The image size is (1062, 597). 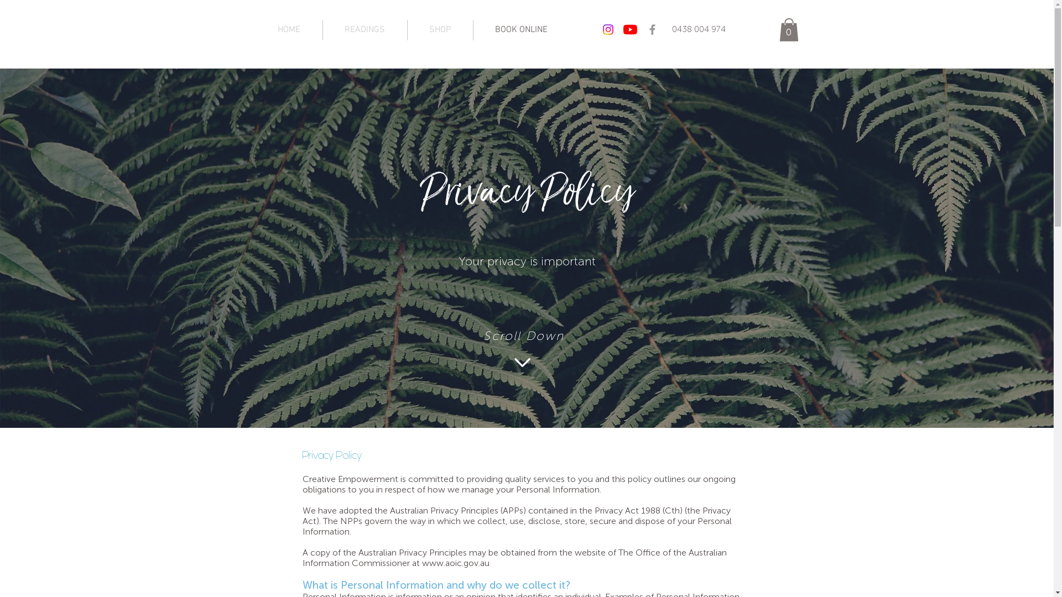 I want to click on SHOP, so click(x=440, y=30).